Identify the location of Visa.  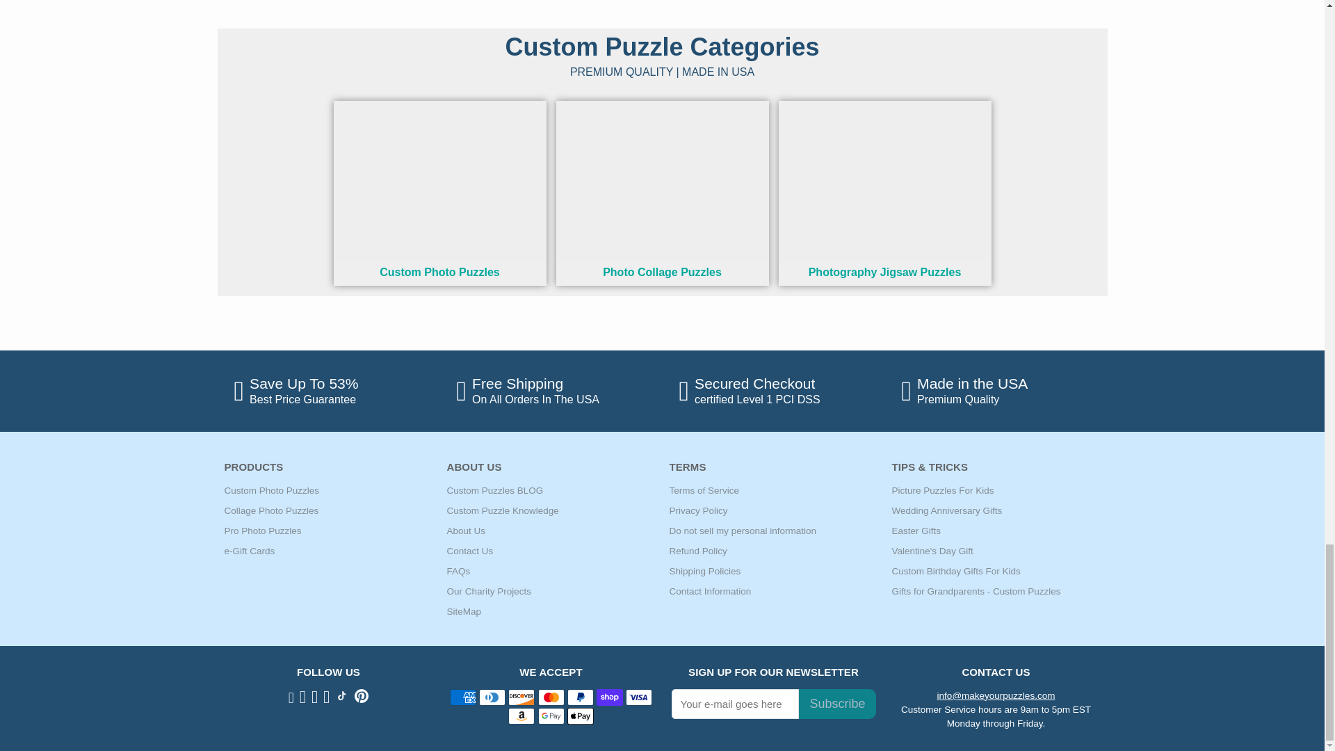
(639, 697).